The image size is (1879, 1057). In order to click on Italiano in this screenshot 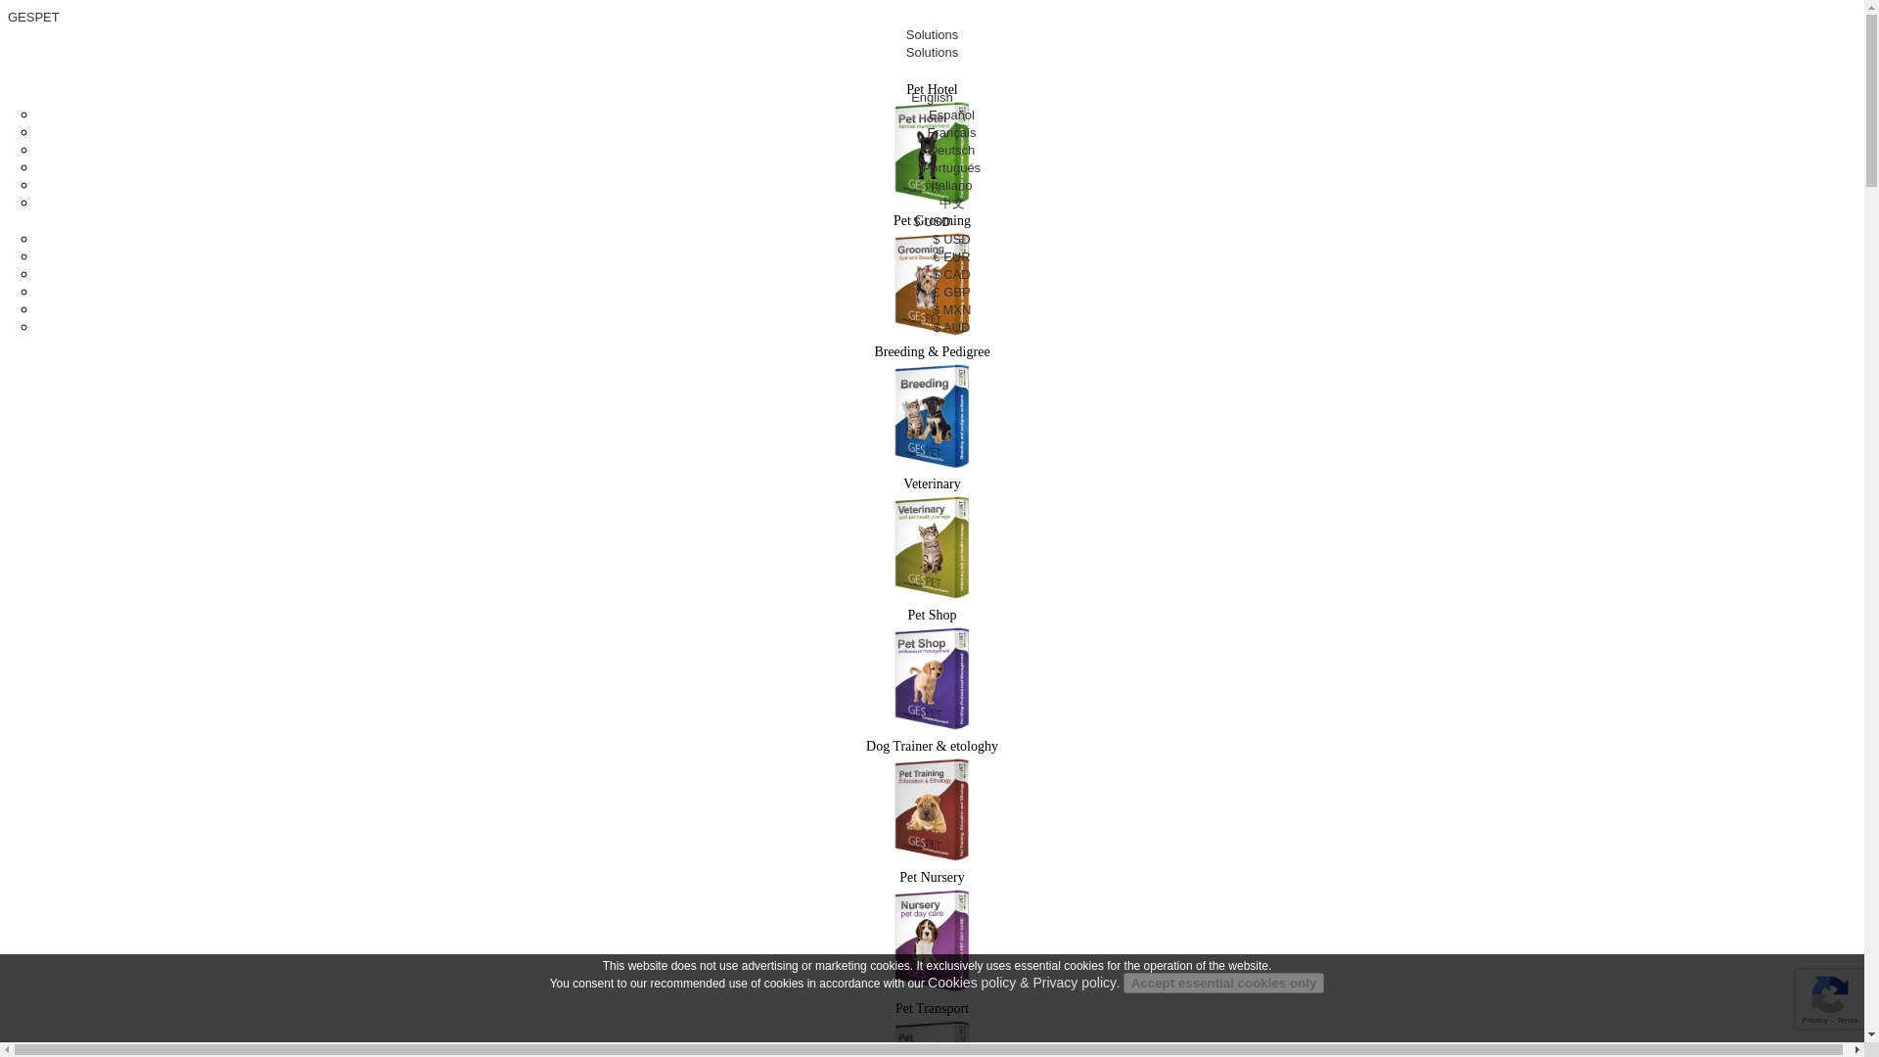, I will do `click(952, 185)`.